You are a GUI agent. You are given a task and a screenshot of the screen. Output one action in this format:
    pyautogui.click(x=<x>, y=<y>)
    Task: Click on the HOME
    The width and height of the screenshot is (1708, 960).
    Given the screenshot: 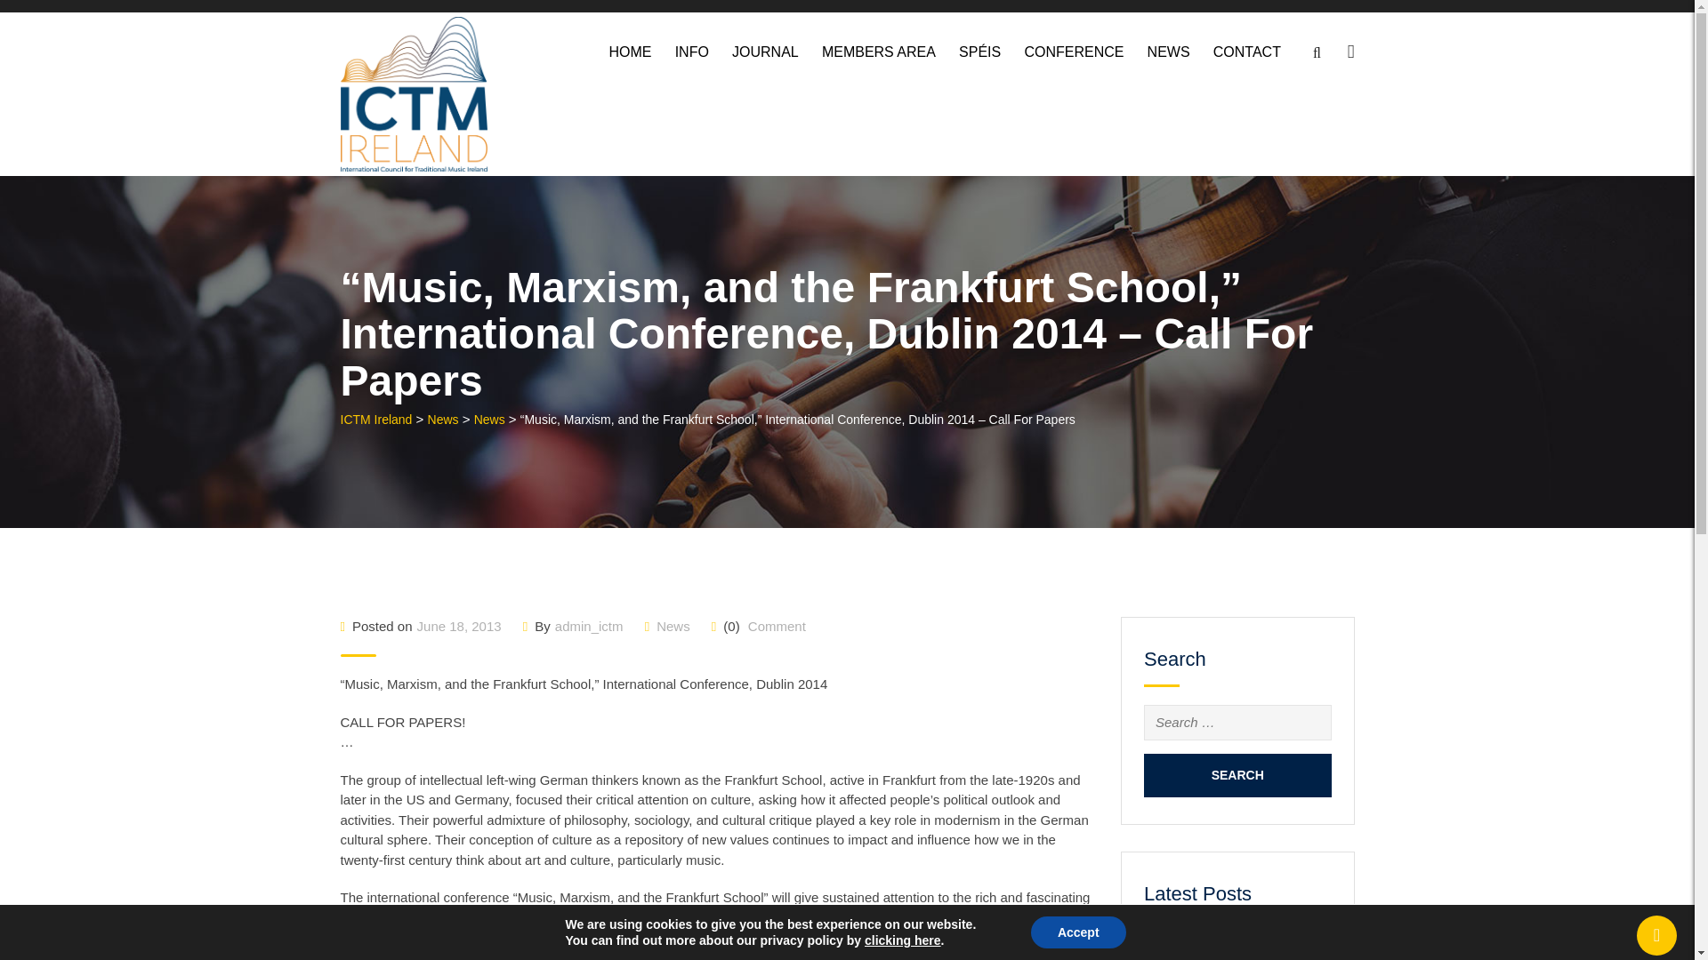 What is the action you would take?
    pyautogui.click(x=630, y=52)
    